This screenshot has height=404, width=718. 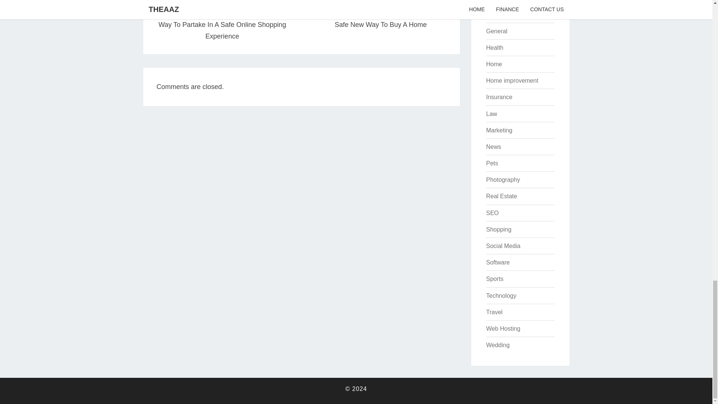 What do you see at coordinates (512, 80) in the screenshot?
I see `Law` at bounding box center [512, 80].